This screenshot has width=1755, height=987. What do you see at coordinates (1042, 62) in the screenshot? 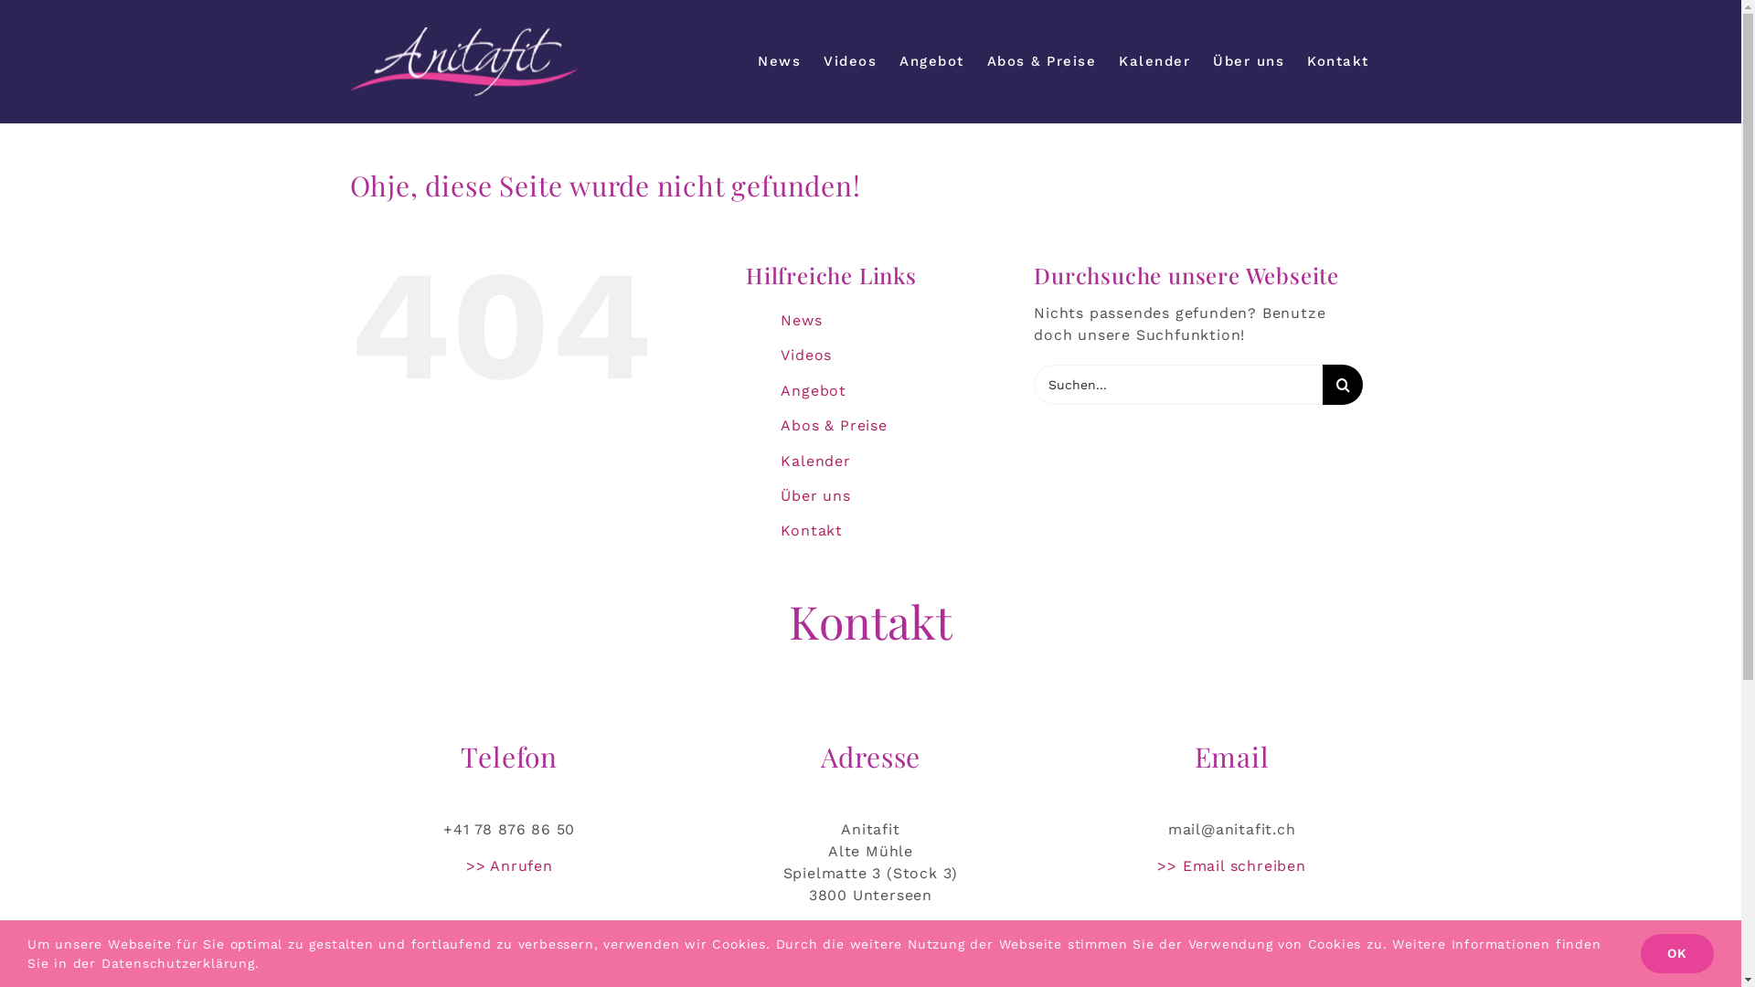
I see `Abos & Preise` at bounding box center [1042, 62].